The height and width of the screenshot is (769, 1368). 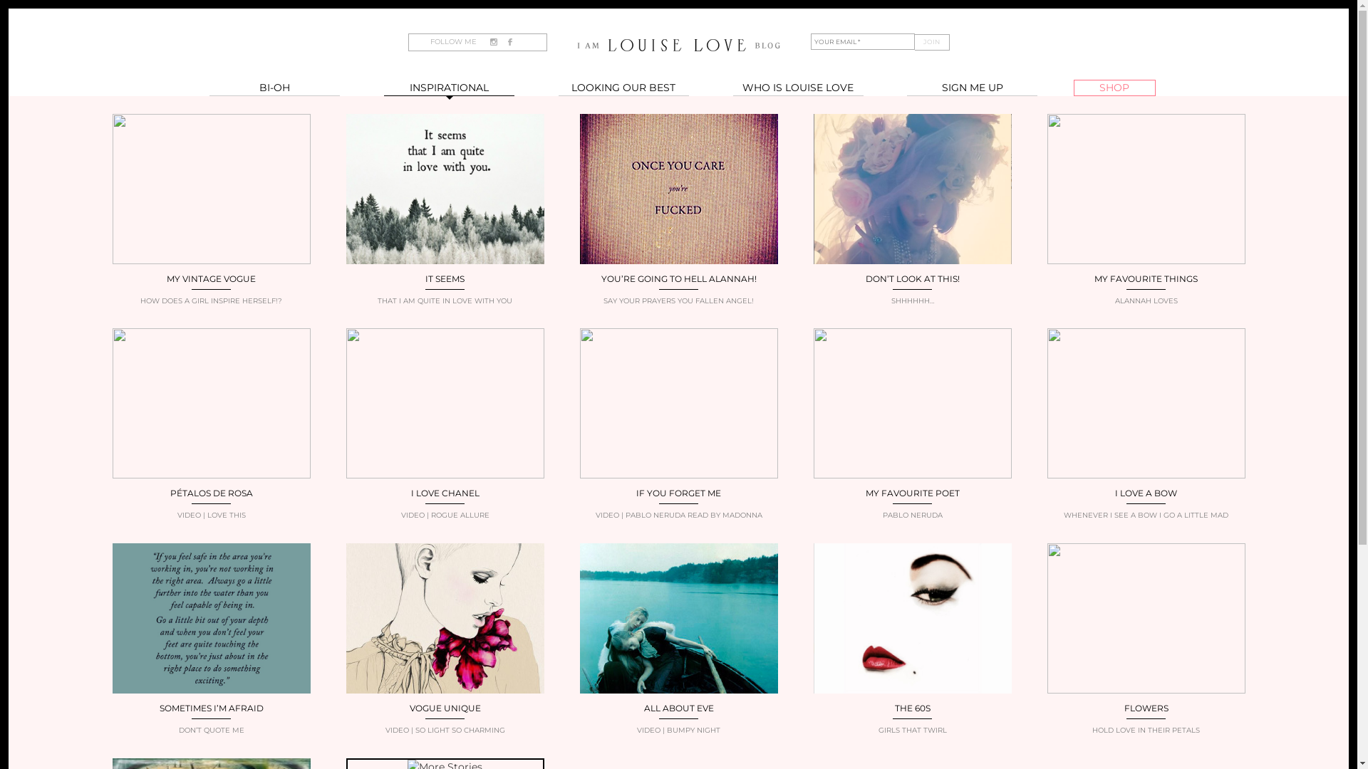 I want to click on VOGUE UNIQUE, so click(x=445, y=708).